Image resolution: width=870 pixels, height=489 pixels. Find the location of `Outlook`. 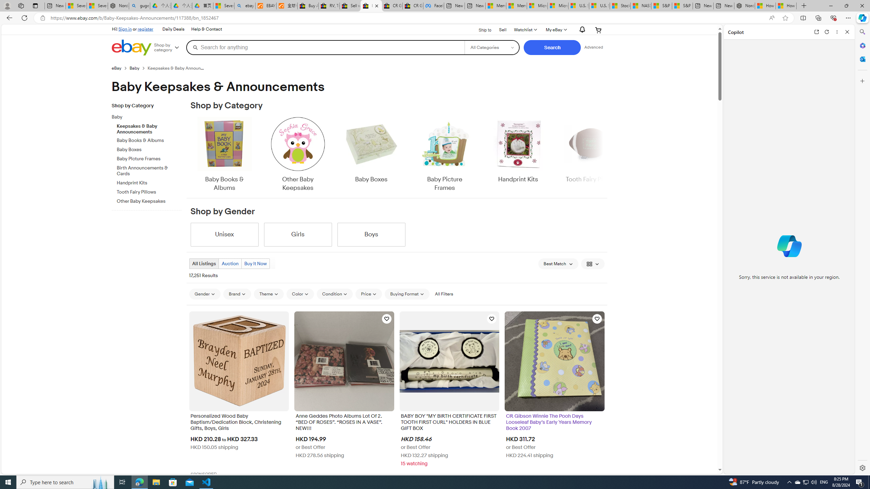

Outlook is located at coordinates (862, 59).